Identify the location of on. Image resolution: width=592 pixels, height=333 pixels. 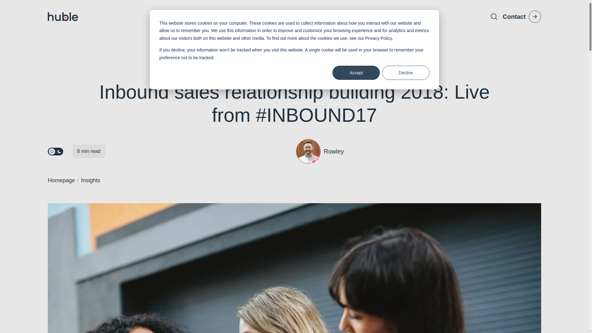
(51, 150).